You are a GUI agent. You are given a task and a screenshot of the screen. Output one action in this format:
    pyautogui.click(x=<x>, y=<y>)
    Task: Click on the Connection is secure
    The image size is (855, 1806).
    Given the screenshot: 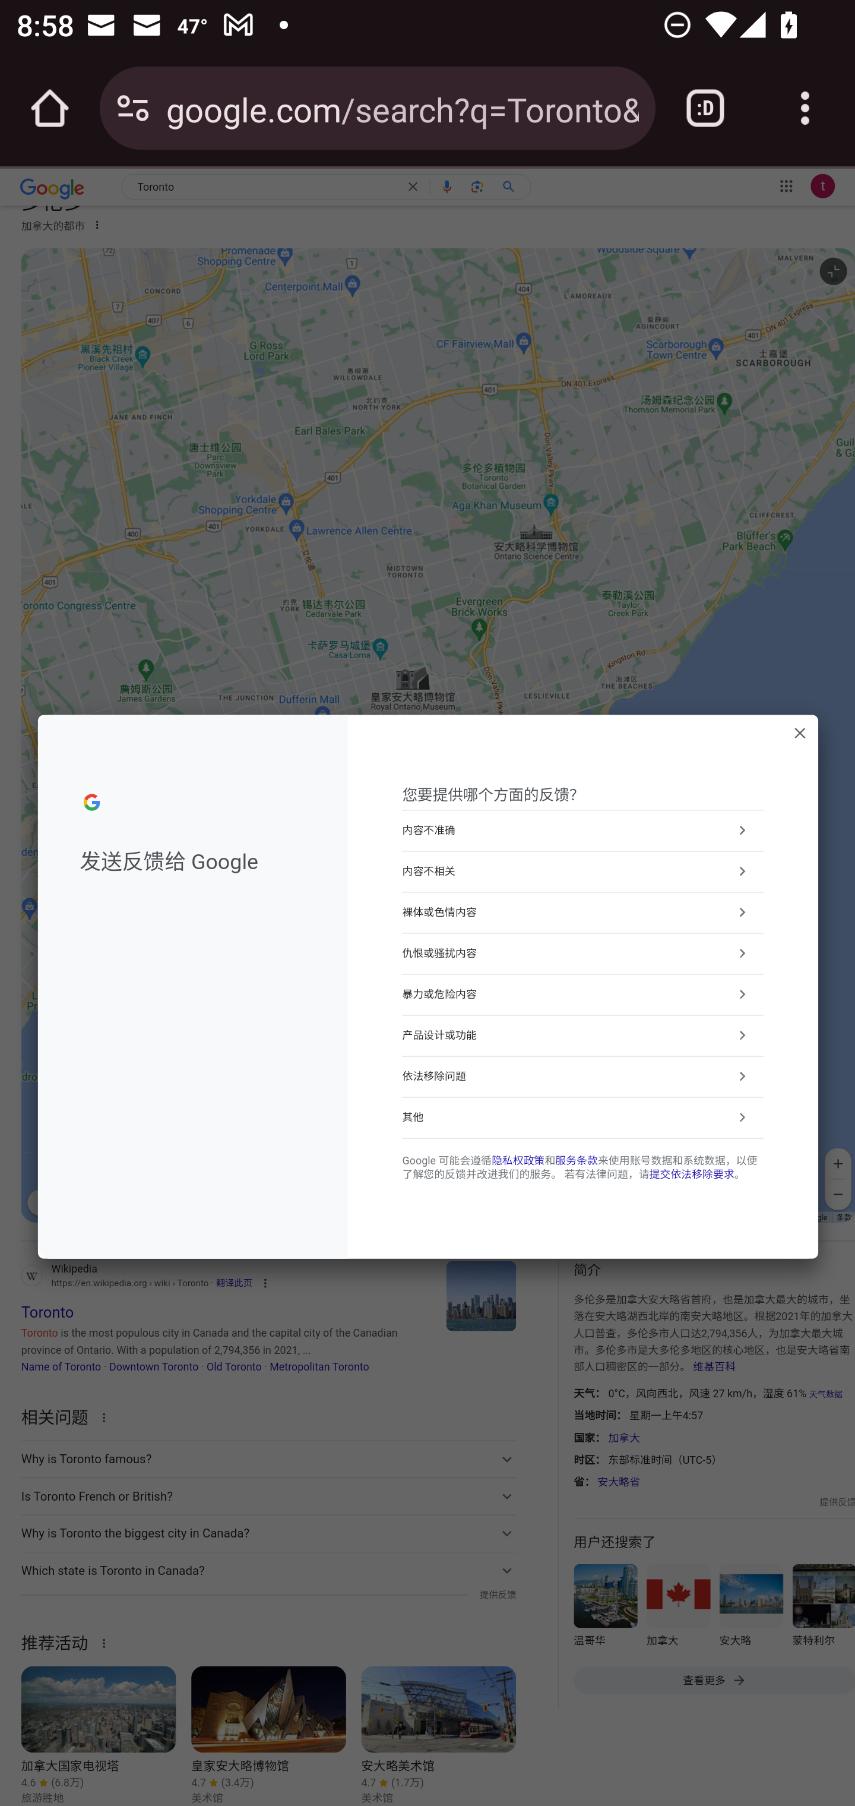 What is the action you would take?
    pyautogui.click(x=133, y=108)
    